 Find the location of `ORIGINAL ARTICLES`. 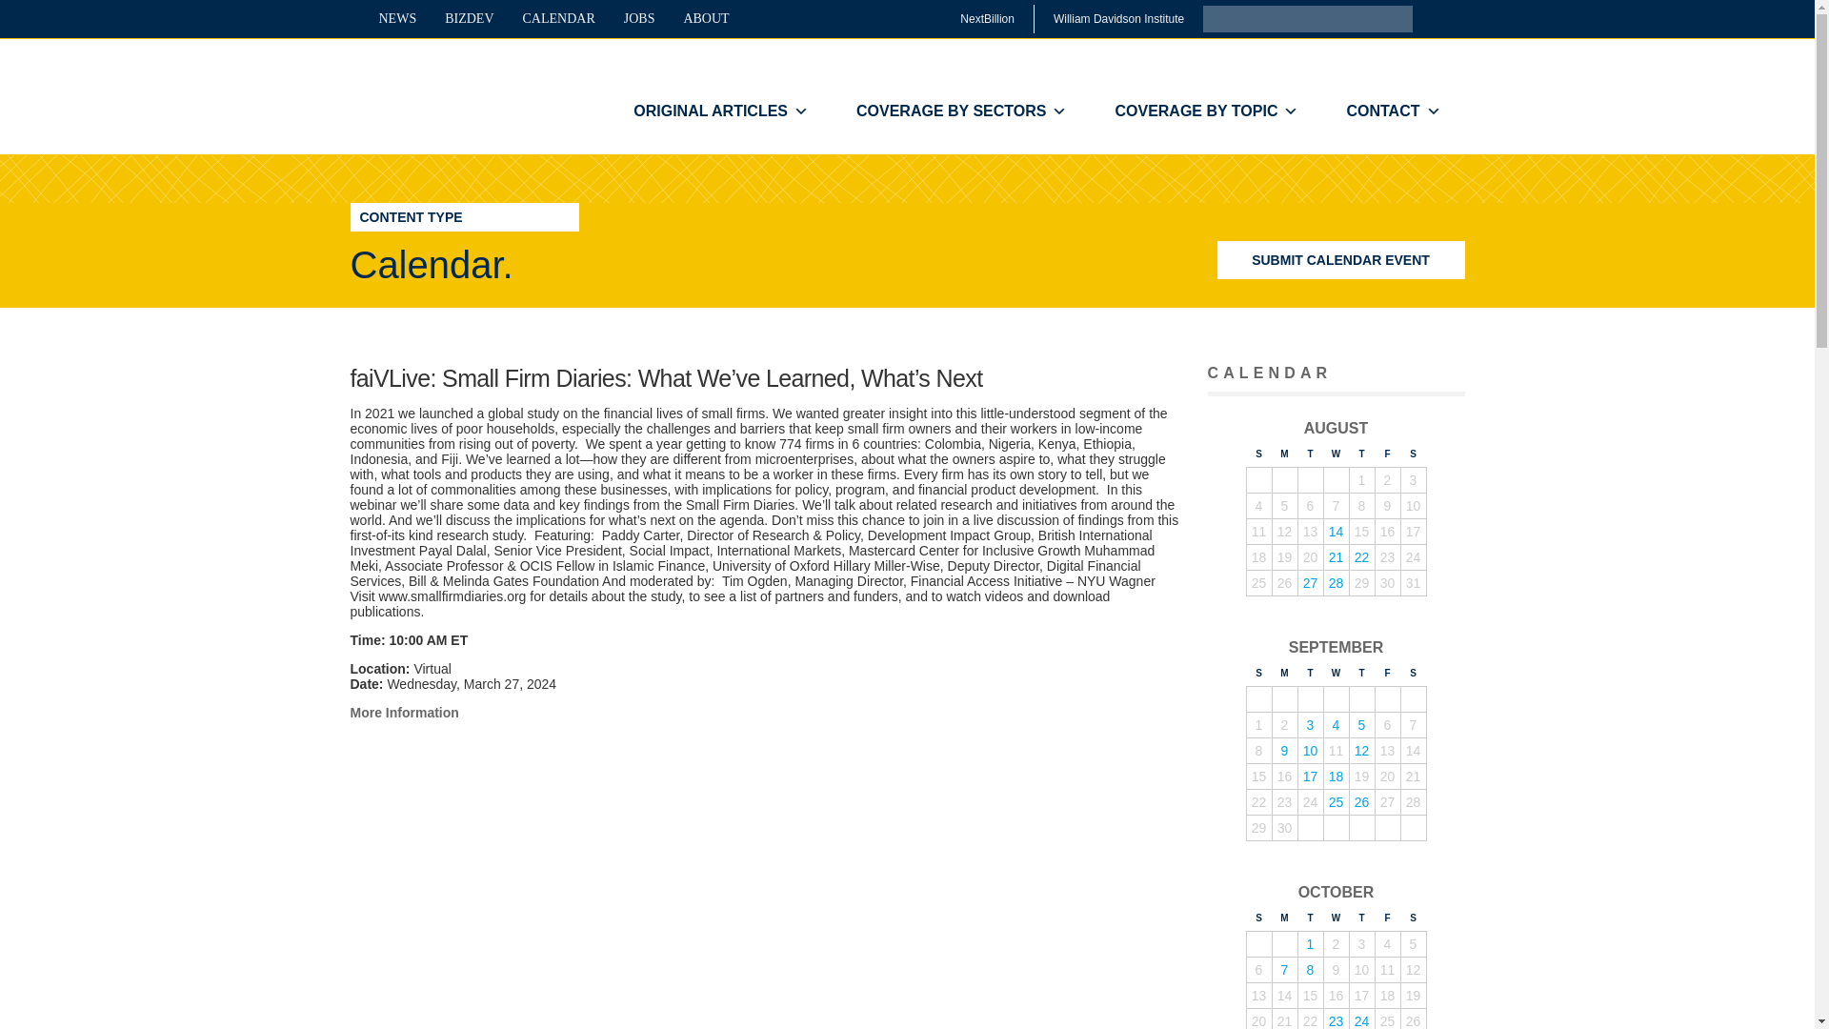

ORIGINAL ARTICLES is located at coordinates (720, 111).